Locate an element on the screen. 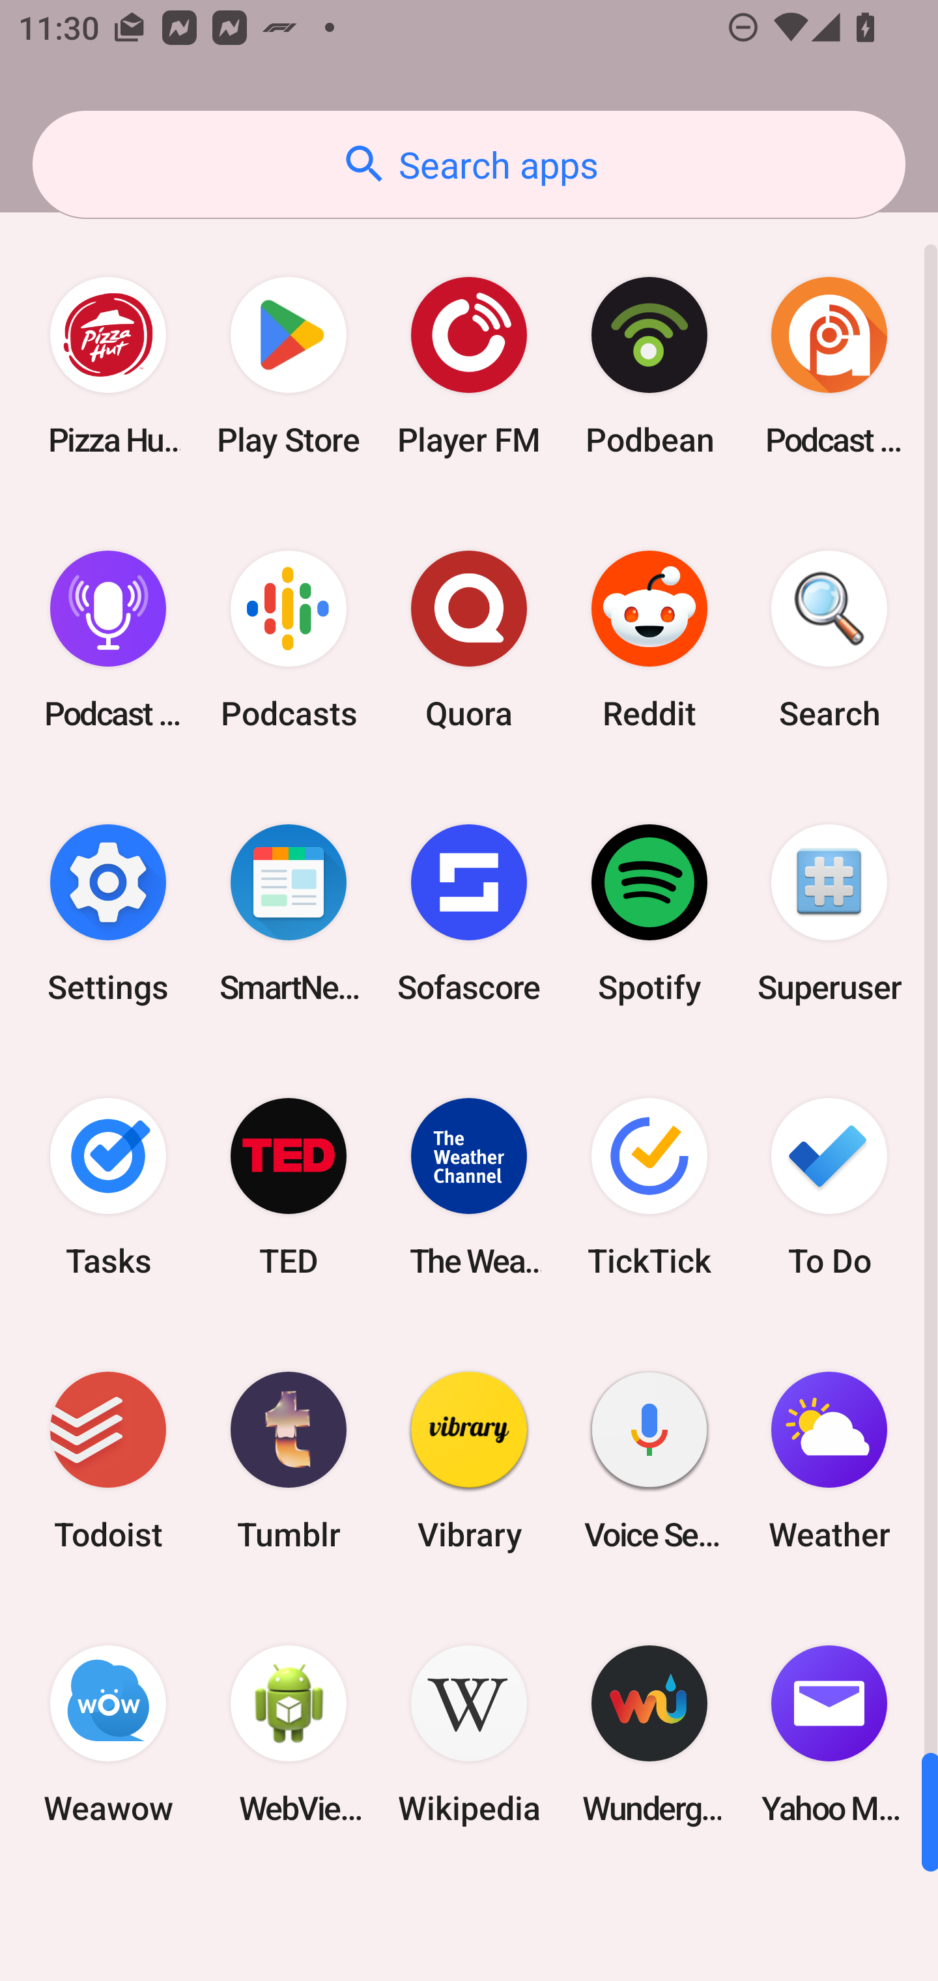 The height and width of the screenshot is (1981, 938). Search is located at coordinates (829, 640).